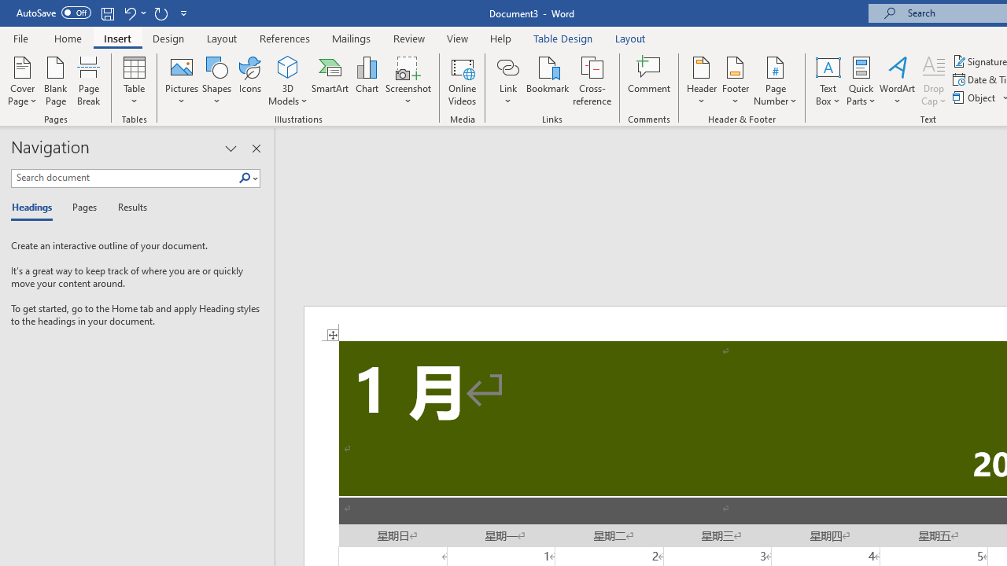  I want to click on Screenshot, so click(408, 80).